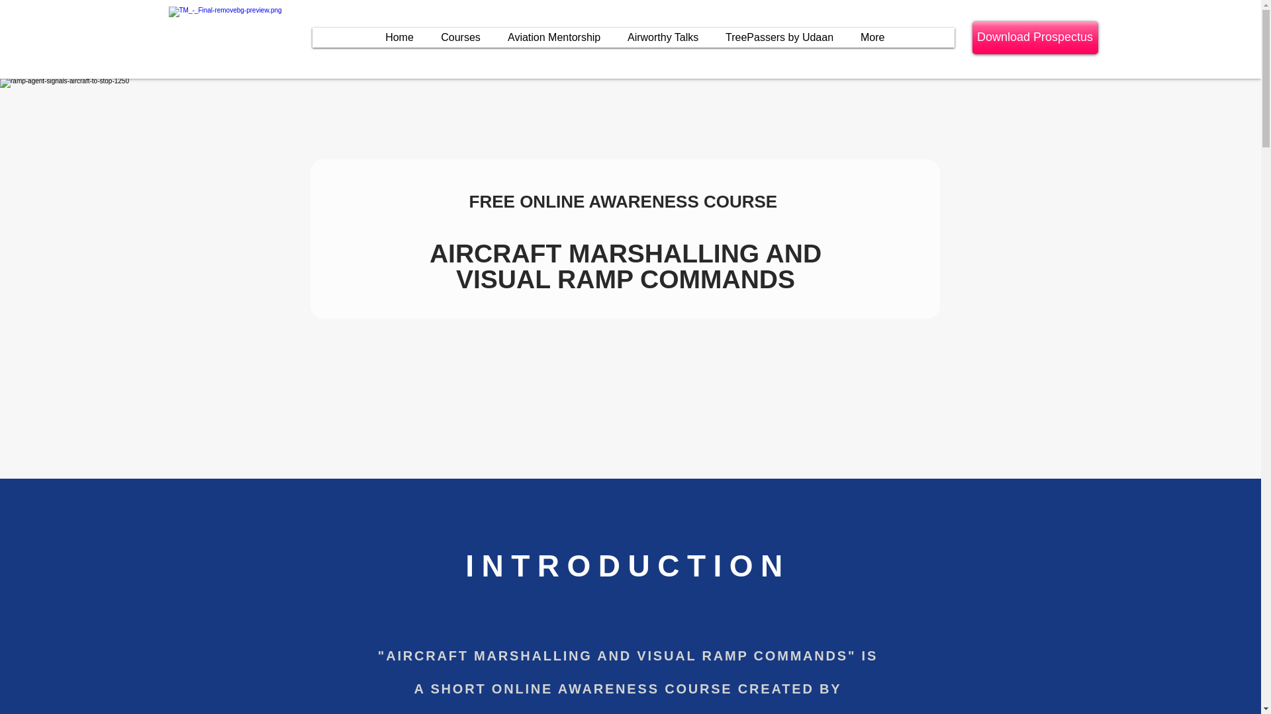 Image resolution: width=1271 pixels, height=714 pixels. I want to click on Aviation Mentorship, so click(553, 38).